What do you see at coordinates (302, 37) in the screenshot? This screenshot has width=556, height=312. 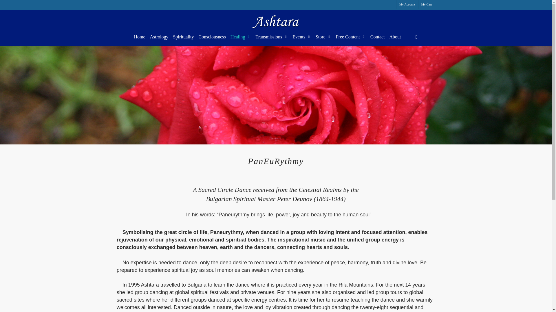 I see `Events` at bounding box center [302, 37].